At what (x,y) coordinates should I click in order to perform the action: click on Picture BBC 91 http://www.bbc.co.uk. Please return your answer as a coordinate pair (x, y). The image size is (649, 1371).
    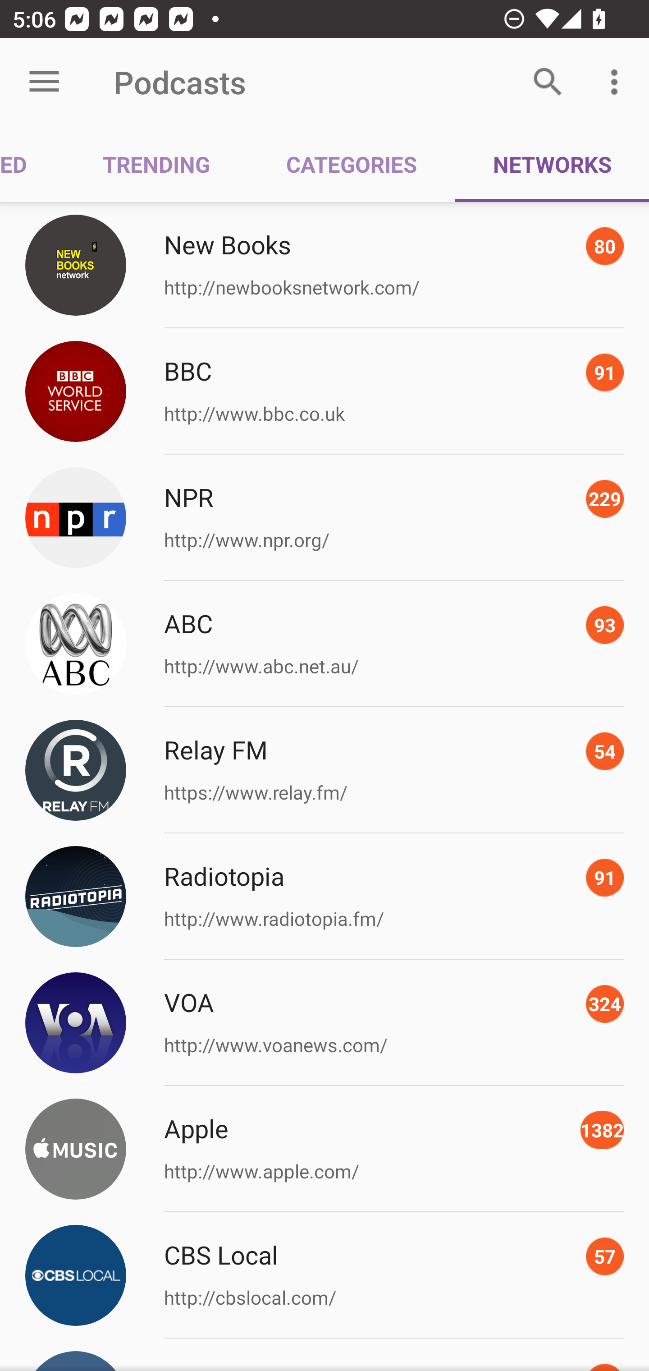
    Looking at the image, I should click on (324, 391).